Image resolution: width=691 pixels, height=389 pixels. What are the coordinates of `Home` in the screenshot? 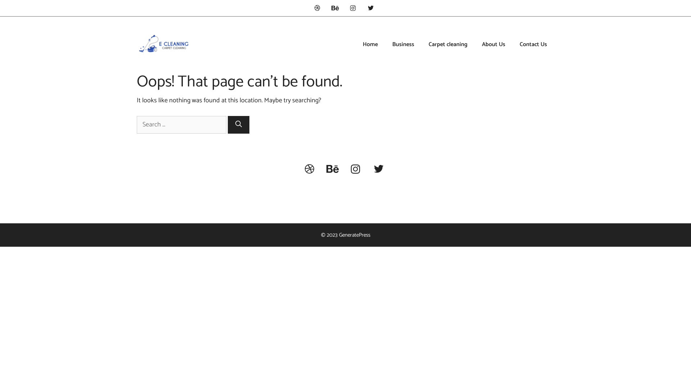 It's located at (370, 45).